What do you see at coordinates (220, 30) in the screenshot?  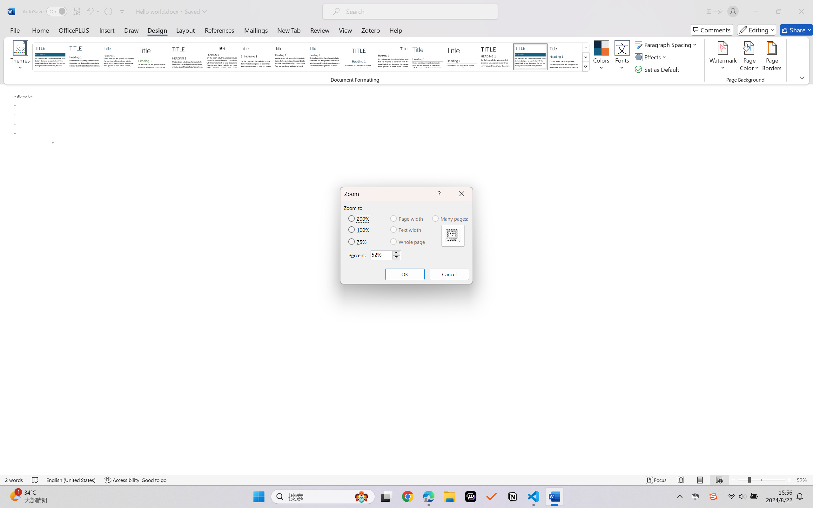 I see `References` at bounding box center [220, 30].